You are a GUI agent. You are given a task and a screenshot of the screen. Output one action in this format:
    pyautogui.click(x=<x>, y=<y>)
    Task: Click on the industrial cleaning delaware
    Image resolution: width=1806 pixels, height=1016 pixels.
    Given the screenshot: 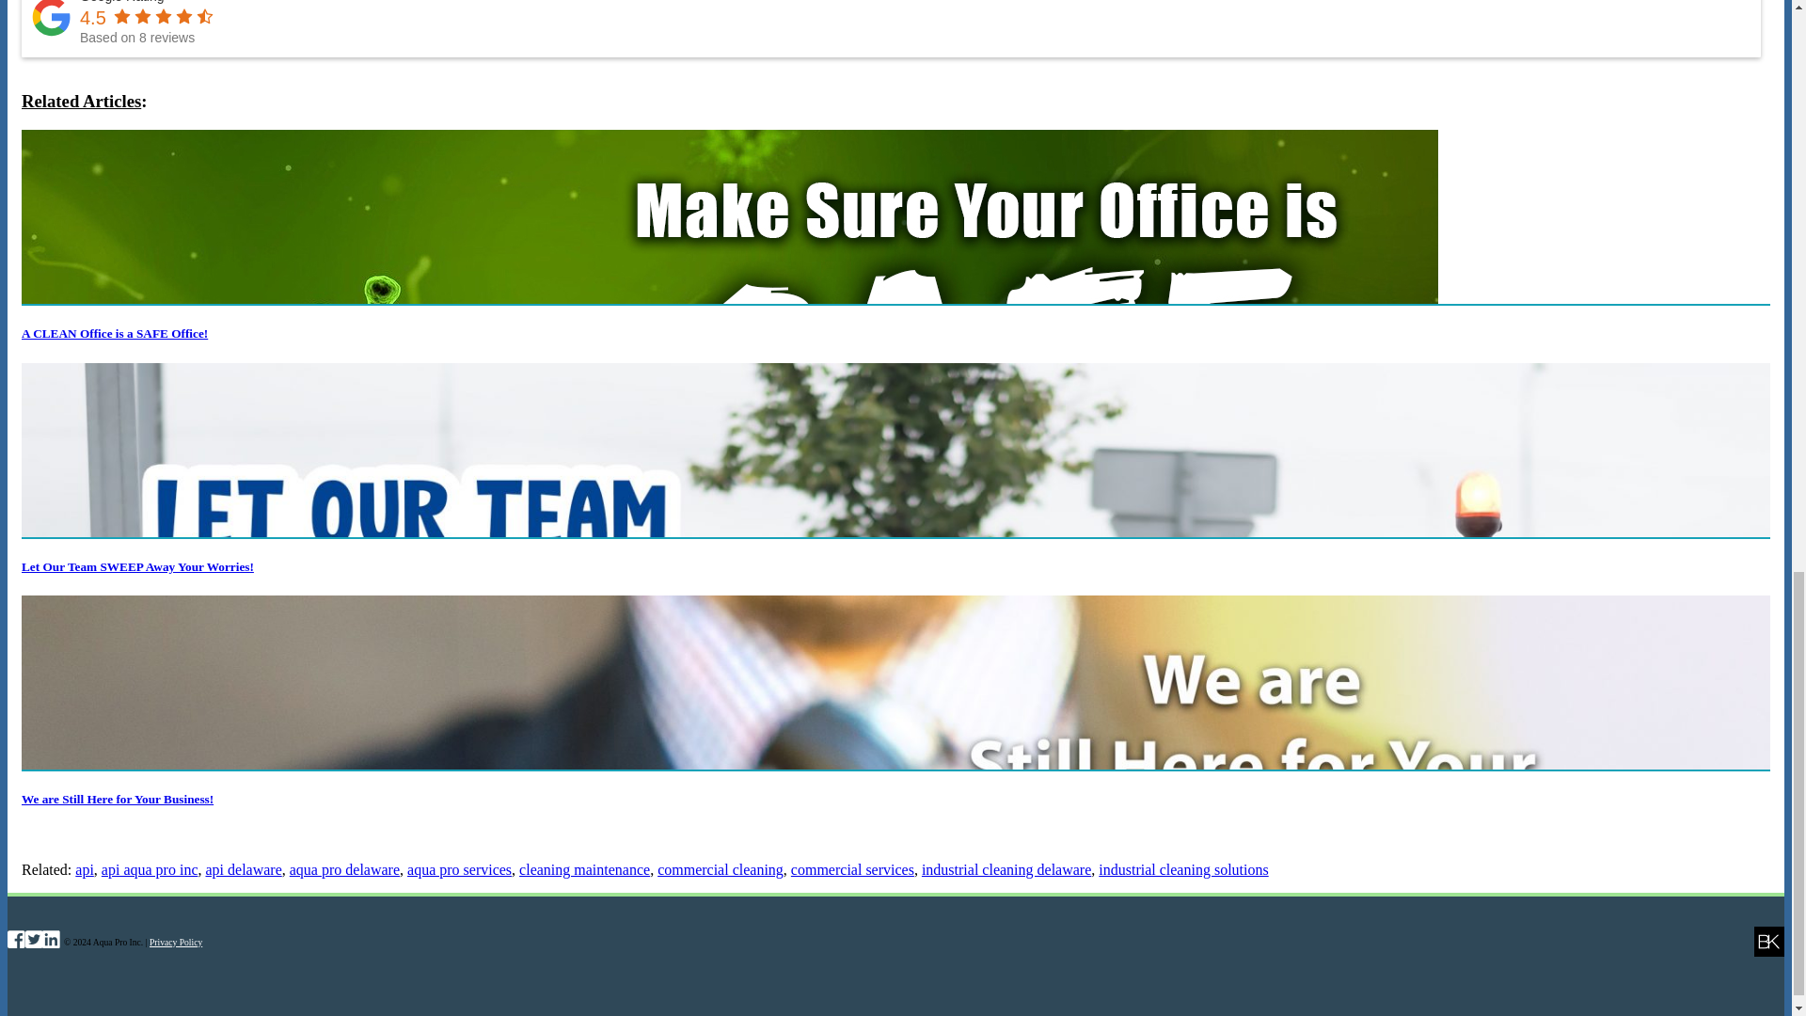 What is the action you would take?
    pyautogui.click(x=1006, y=869)
    